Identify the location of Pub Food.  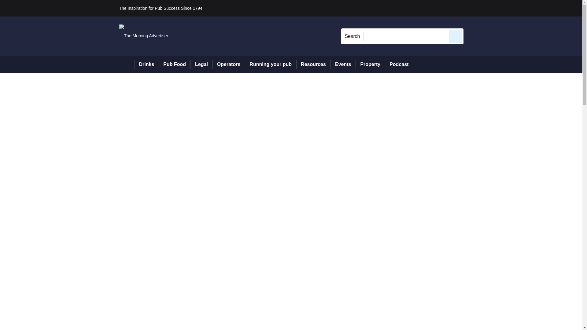
(174, 64).